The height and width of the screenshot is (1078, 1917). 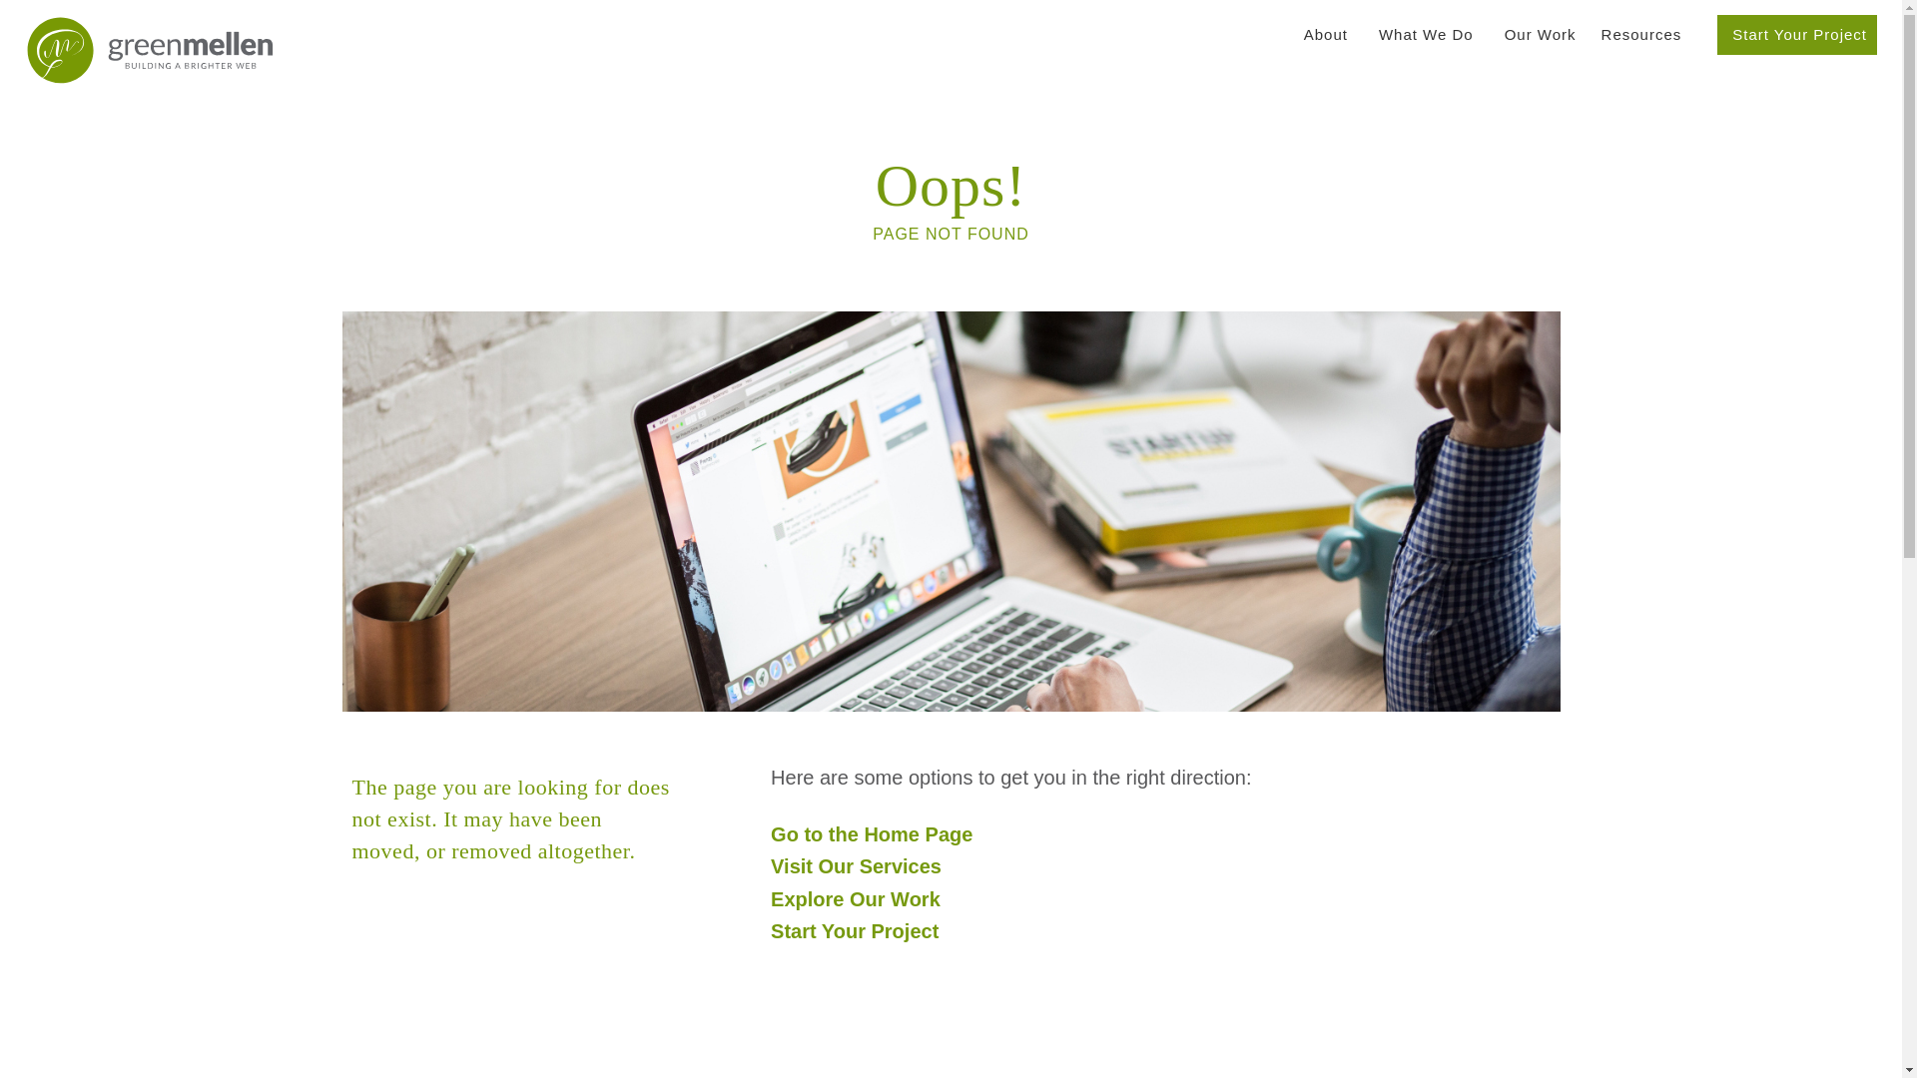 What do you see at coordinates (1797, 35) in the screenshot?
I see `Start Your Project` at bounding box center [1797, 35].